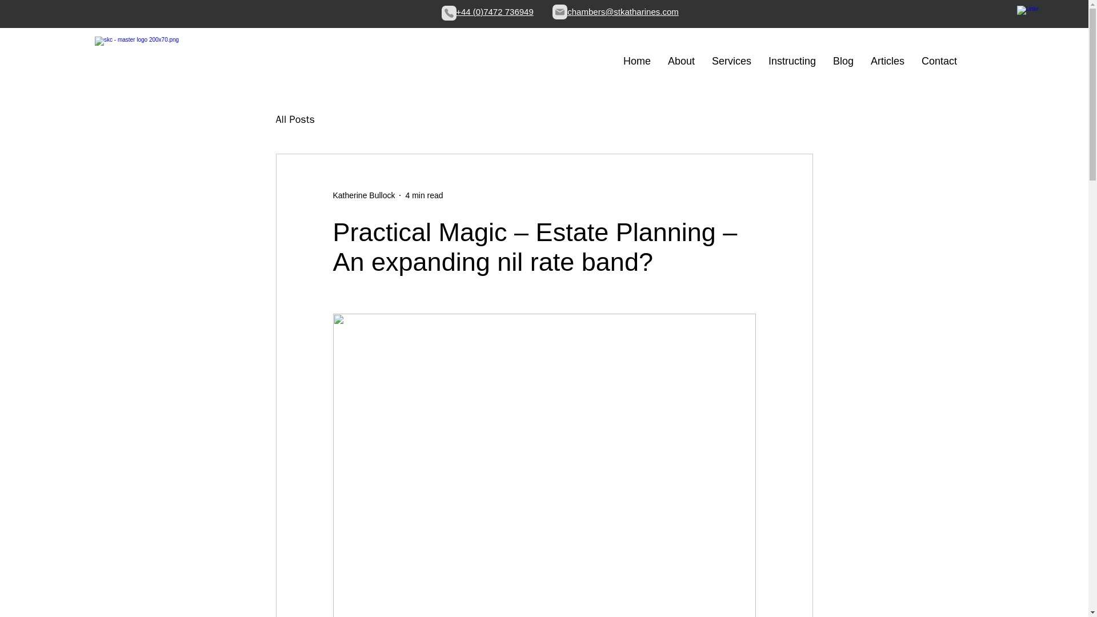 Image resolution: width=1097 pixels, height=617 pixels. What do you see at coordinates (636, 61) in the screenshot?
I see `Home` at bounding box center [636, 61].